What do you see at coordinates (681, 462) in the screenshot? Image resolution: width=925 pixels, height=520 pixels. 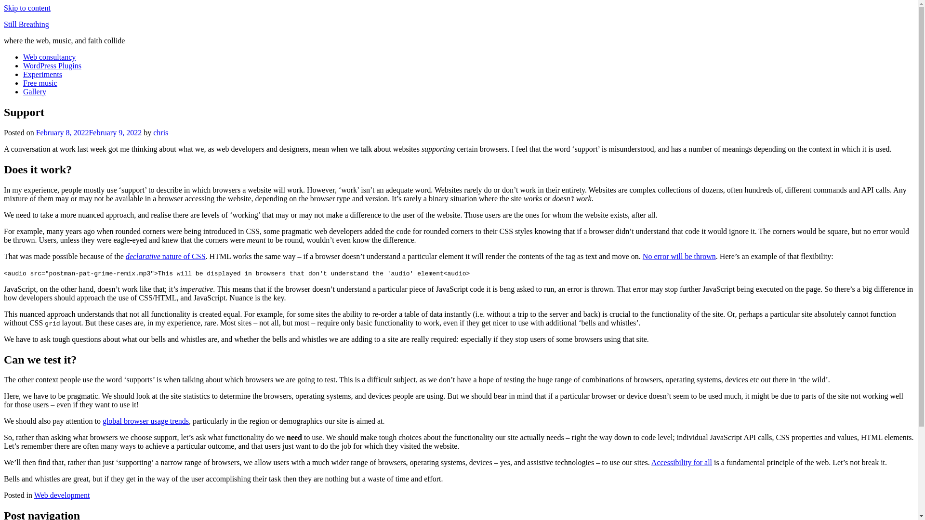 I see `Accessibility for all` at bounding box center [681, 462].